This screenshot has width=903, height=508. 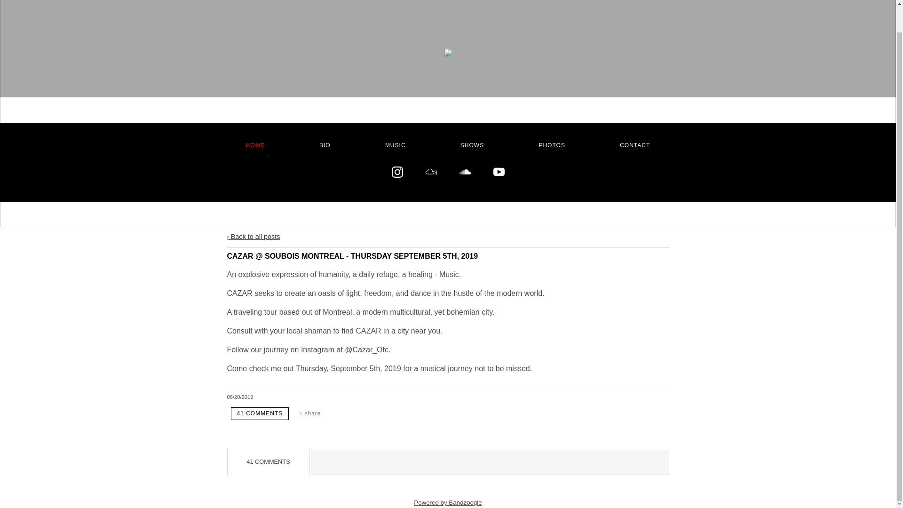 I want to click on CONTACT, so click(x=635, y=145).